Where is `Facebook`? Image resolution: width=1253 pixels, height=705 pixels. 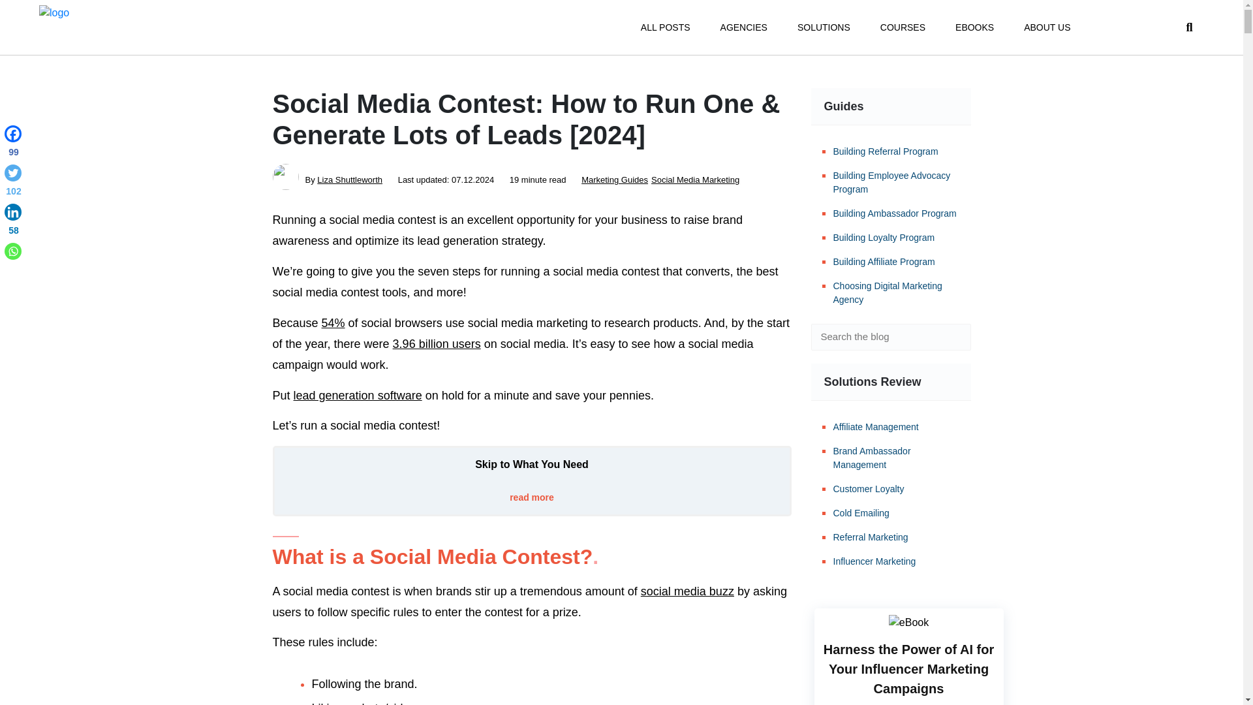
Facebook is located at coordinates (13, 144).